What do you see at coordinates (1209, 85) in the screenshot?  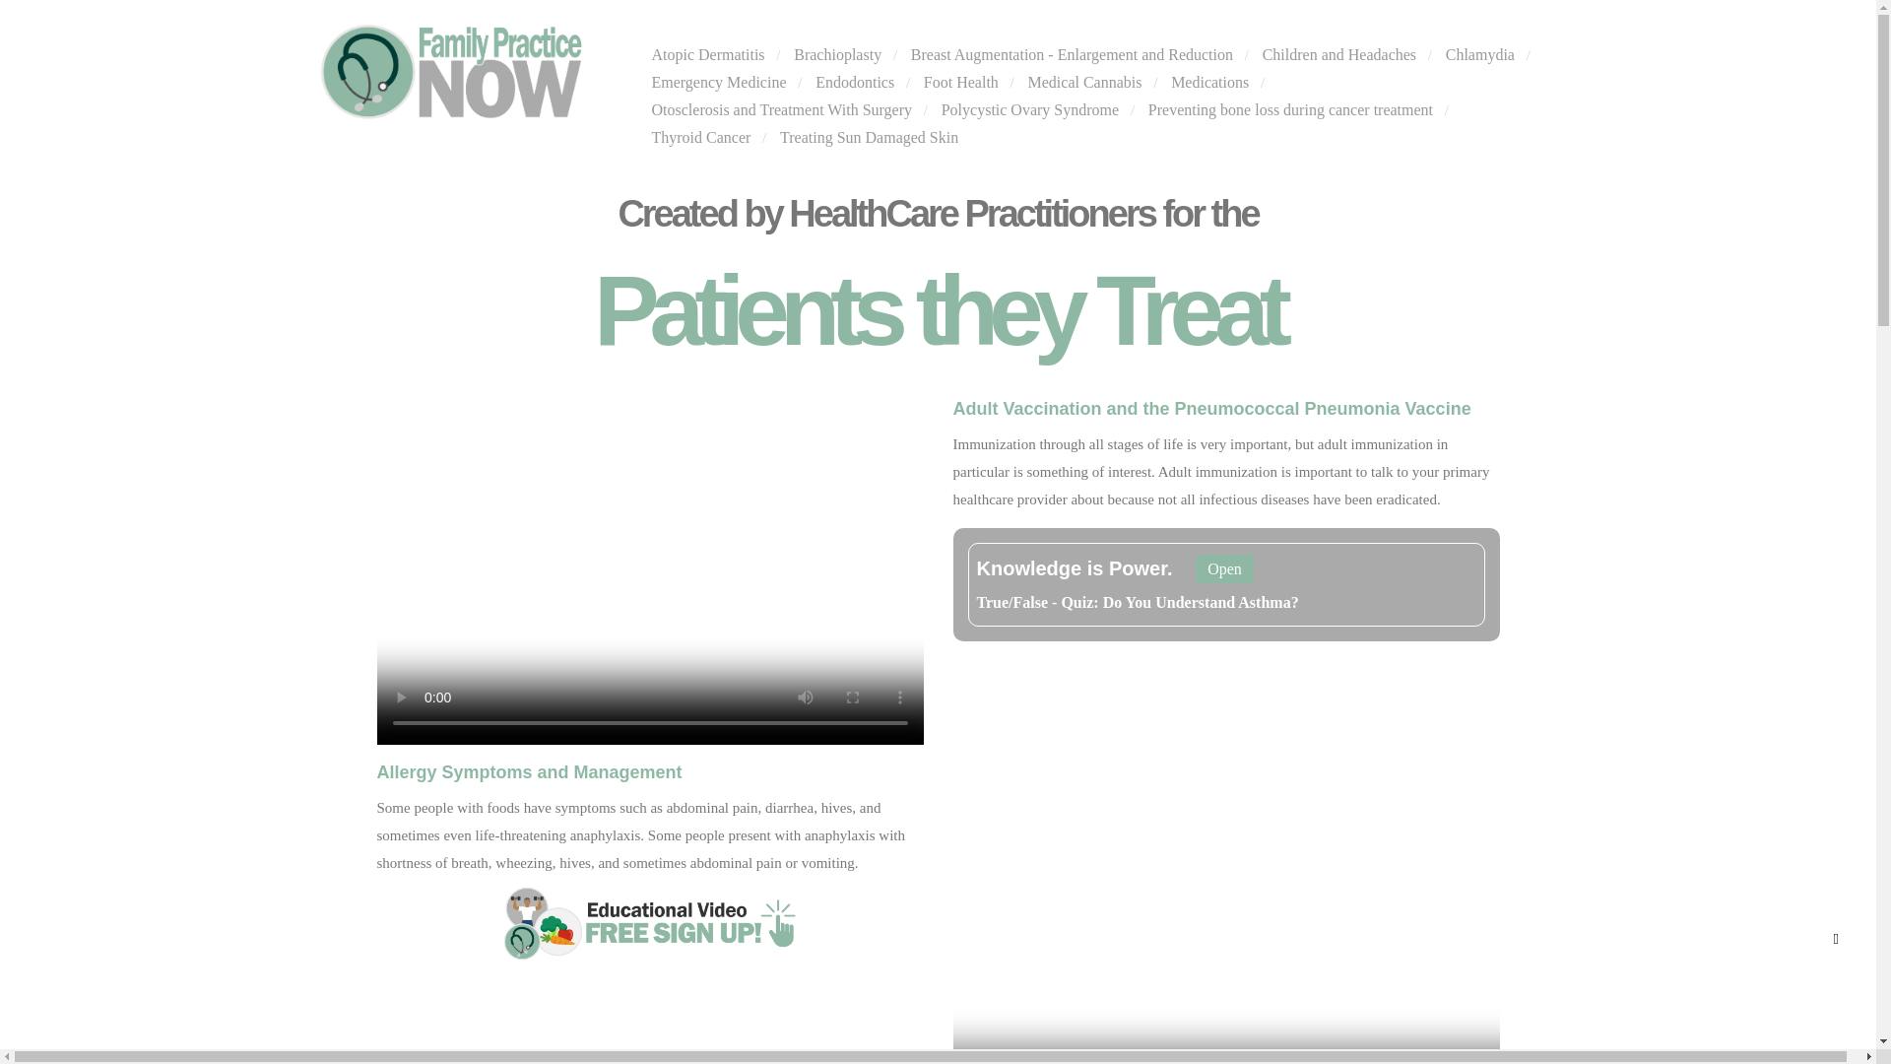 I see `Medications` at bounding box center [1209, 85].